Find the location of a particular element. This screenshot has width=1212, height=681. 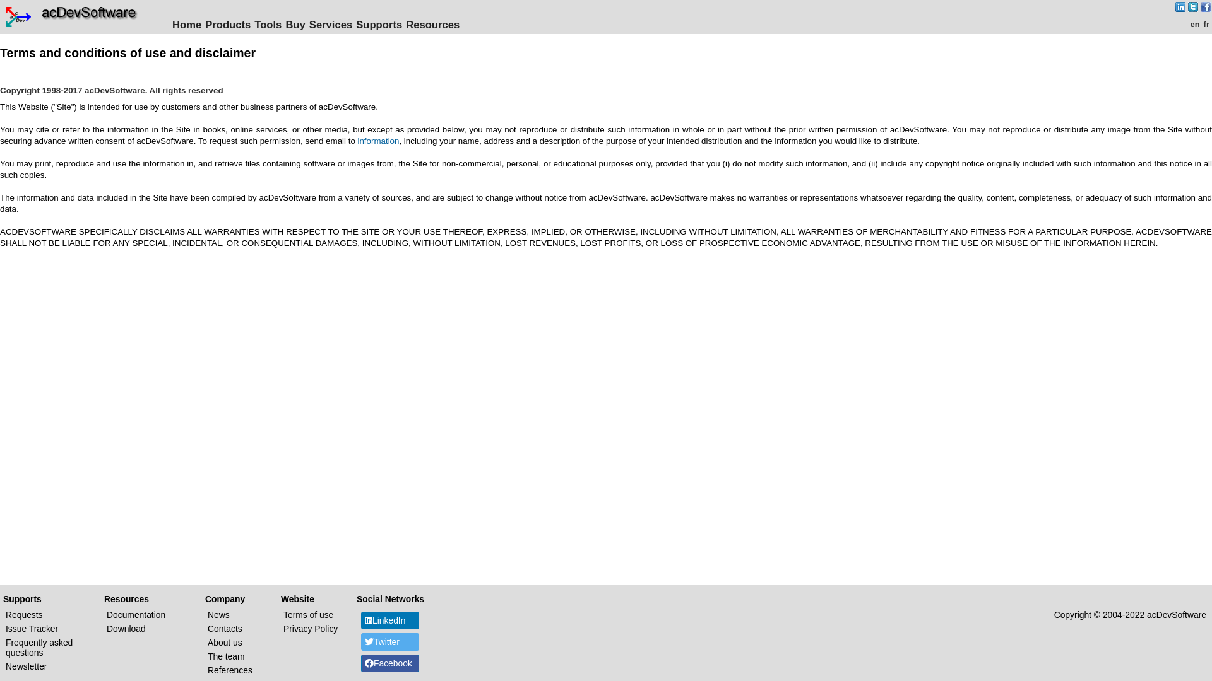

References is located at coordinates (230, 670).